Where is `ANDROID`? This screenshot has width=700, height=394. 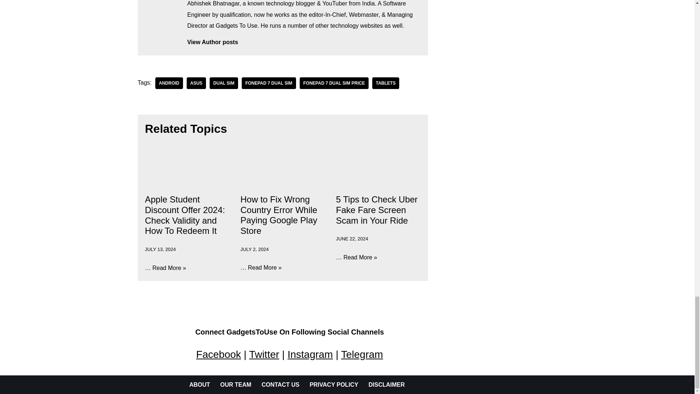
ANDROID is located at coordinates (169, 83).